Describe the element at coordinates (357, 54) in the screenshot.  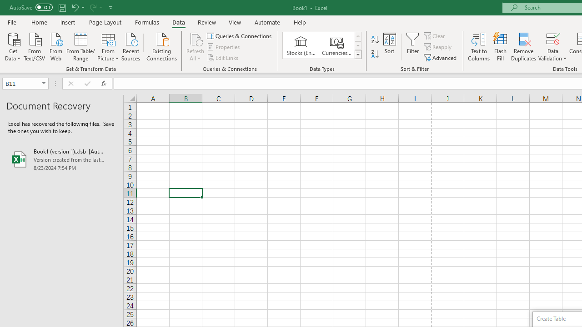
I see `Data Types` at that location.